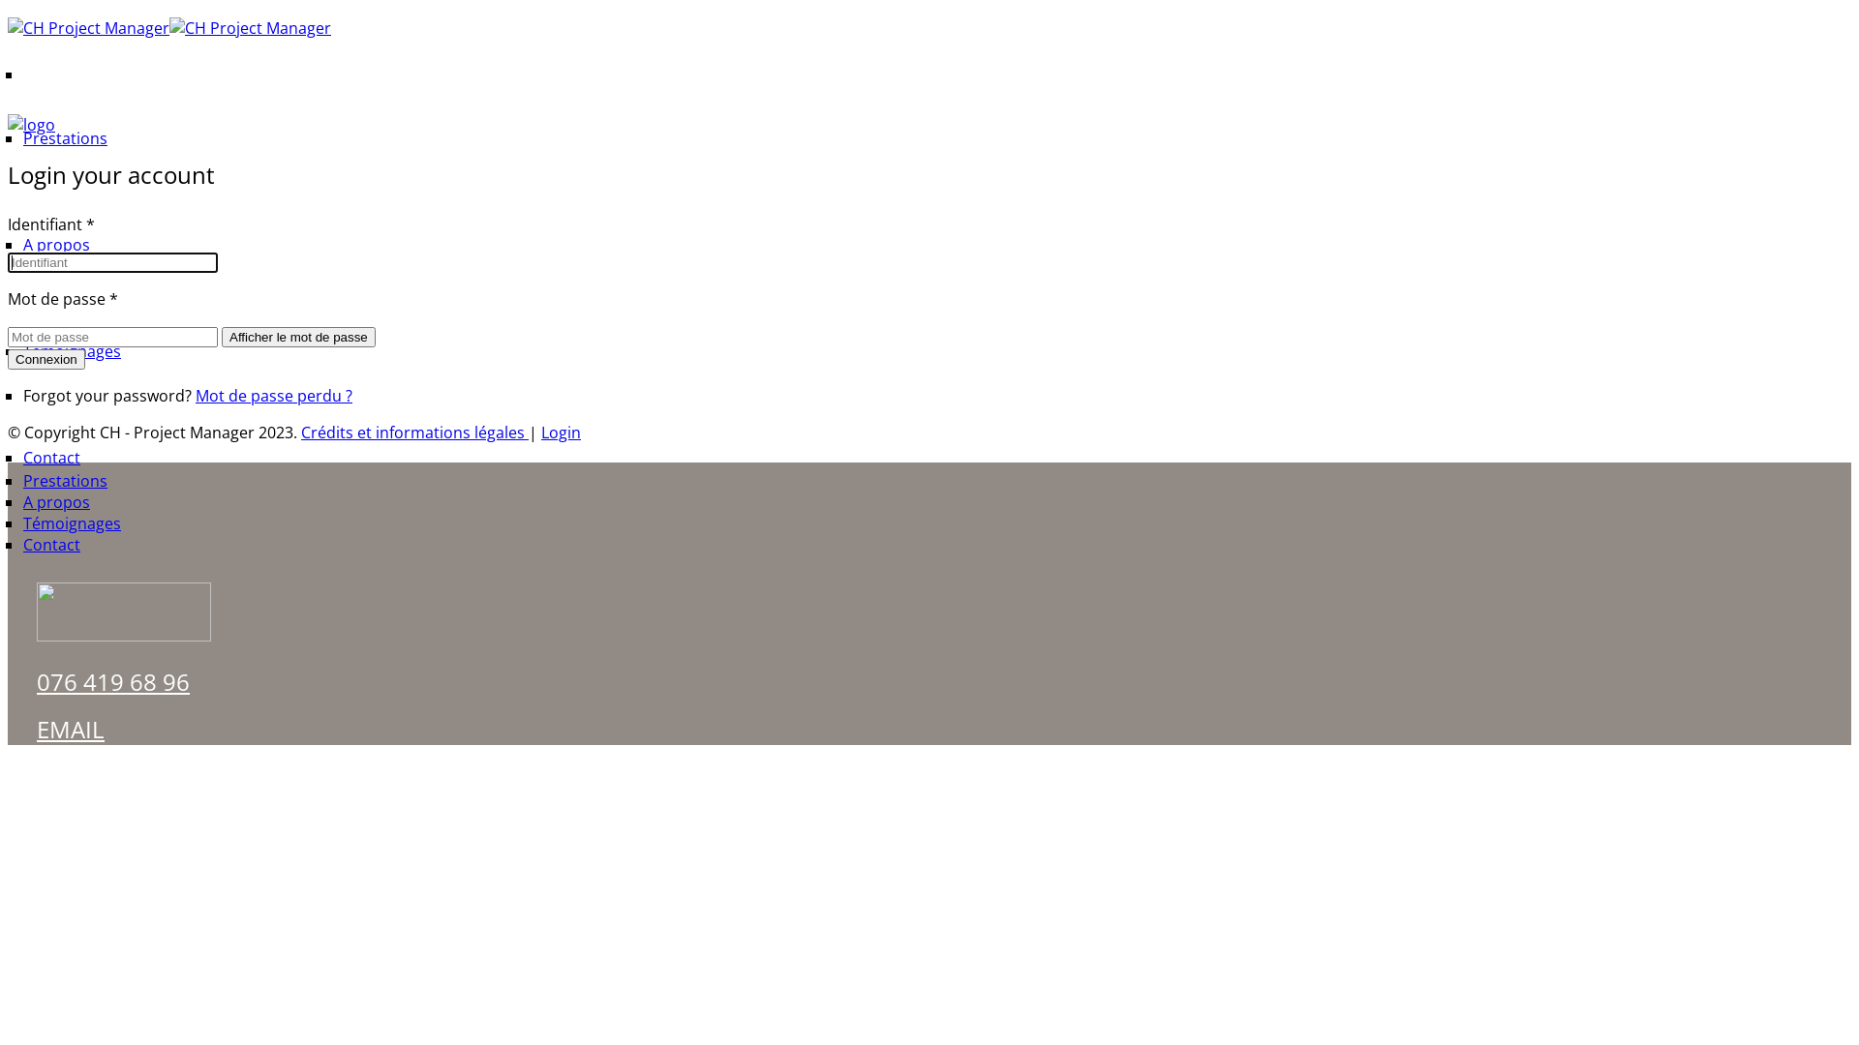 The image size is (1859, 1045). What do you see at coordinates (52, 545) in the screenshot?
I see `Contact` at bounding box center [52, 545].